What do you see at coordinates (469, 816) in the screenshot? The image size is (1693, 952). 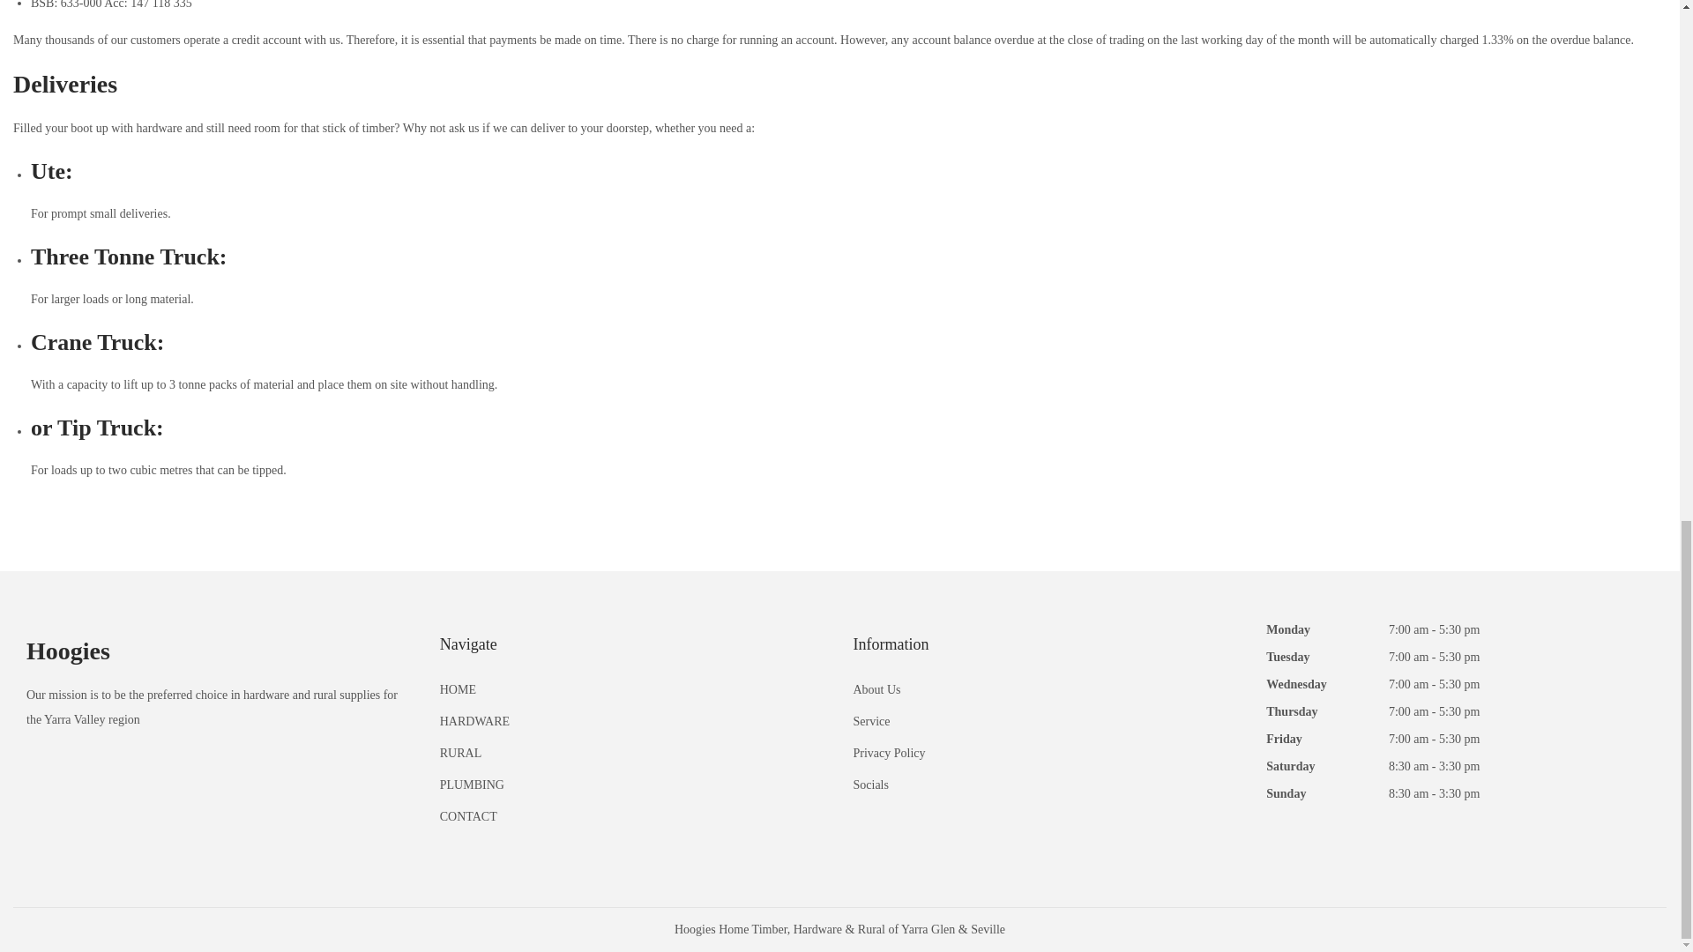 I see `CONTACT` at bounding box center [469, 816].